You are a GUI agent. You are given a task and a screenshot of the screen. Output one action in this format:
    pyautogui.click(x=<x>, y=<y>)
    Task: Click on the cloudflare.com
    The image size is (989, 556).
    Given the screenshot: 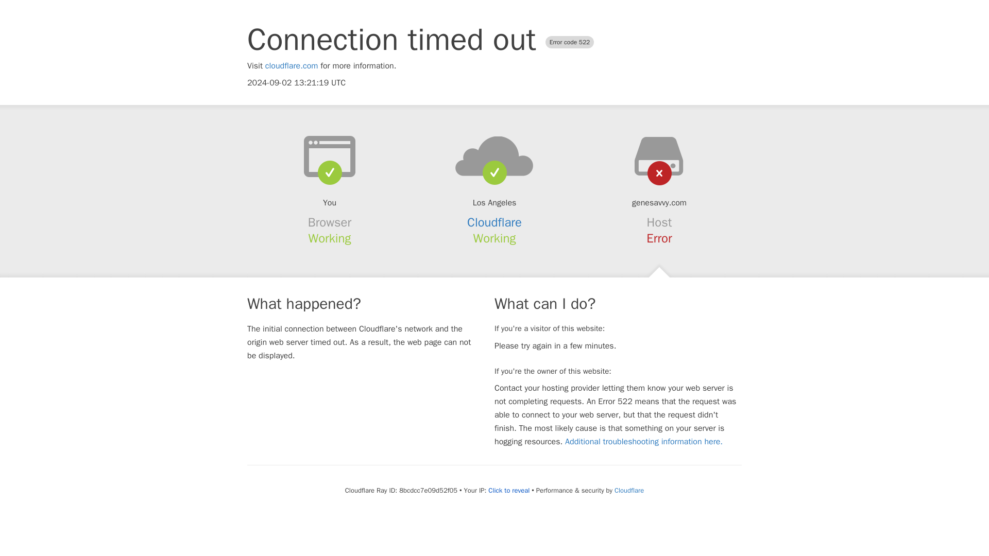 What is the action you would take?
    pyautogui.click(x=292, y=66)
    